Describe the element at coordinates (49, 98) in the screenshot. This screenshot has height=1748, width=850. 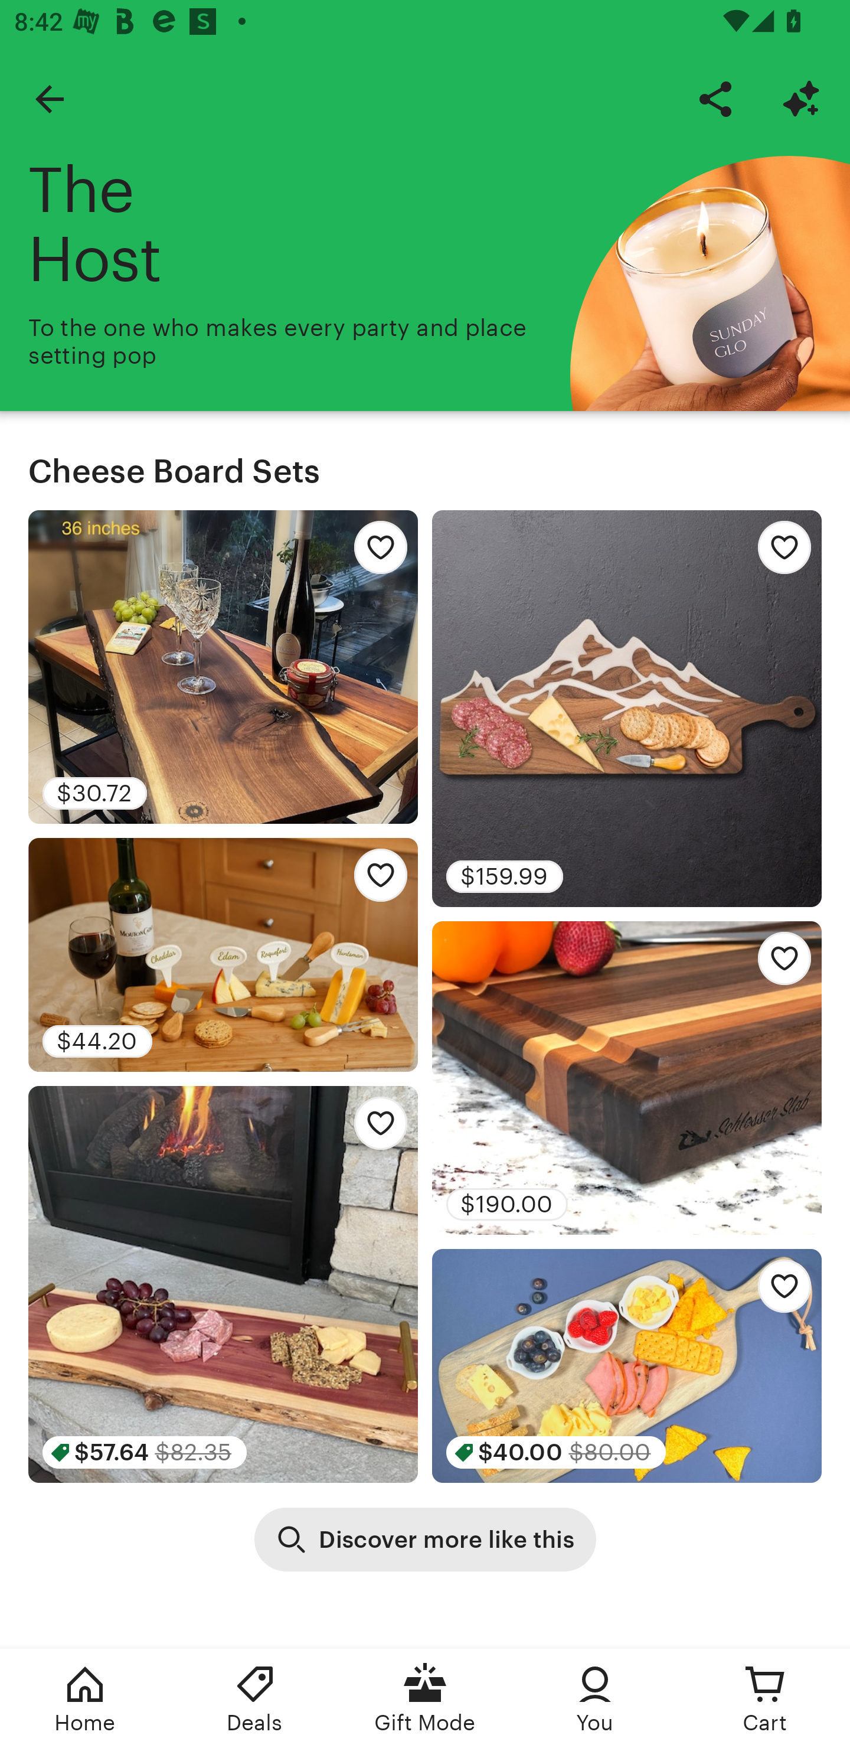
I see `Back` at that location.